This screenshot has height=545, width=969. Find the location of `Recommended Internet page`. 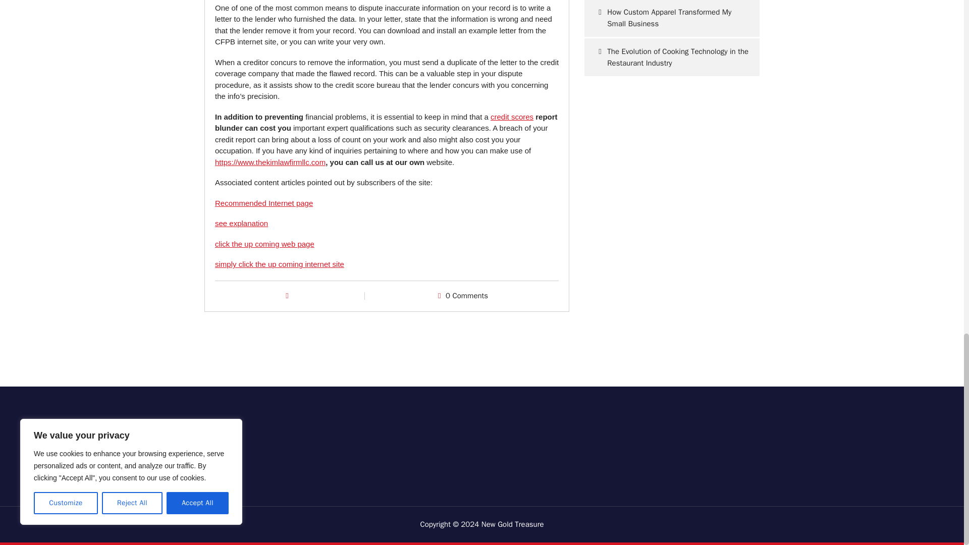

Recommended Internet page is located at coordinates (264, 203).